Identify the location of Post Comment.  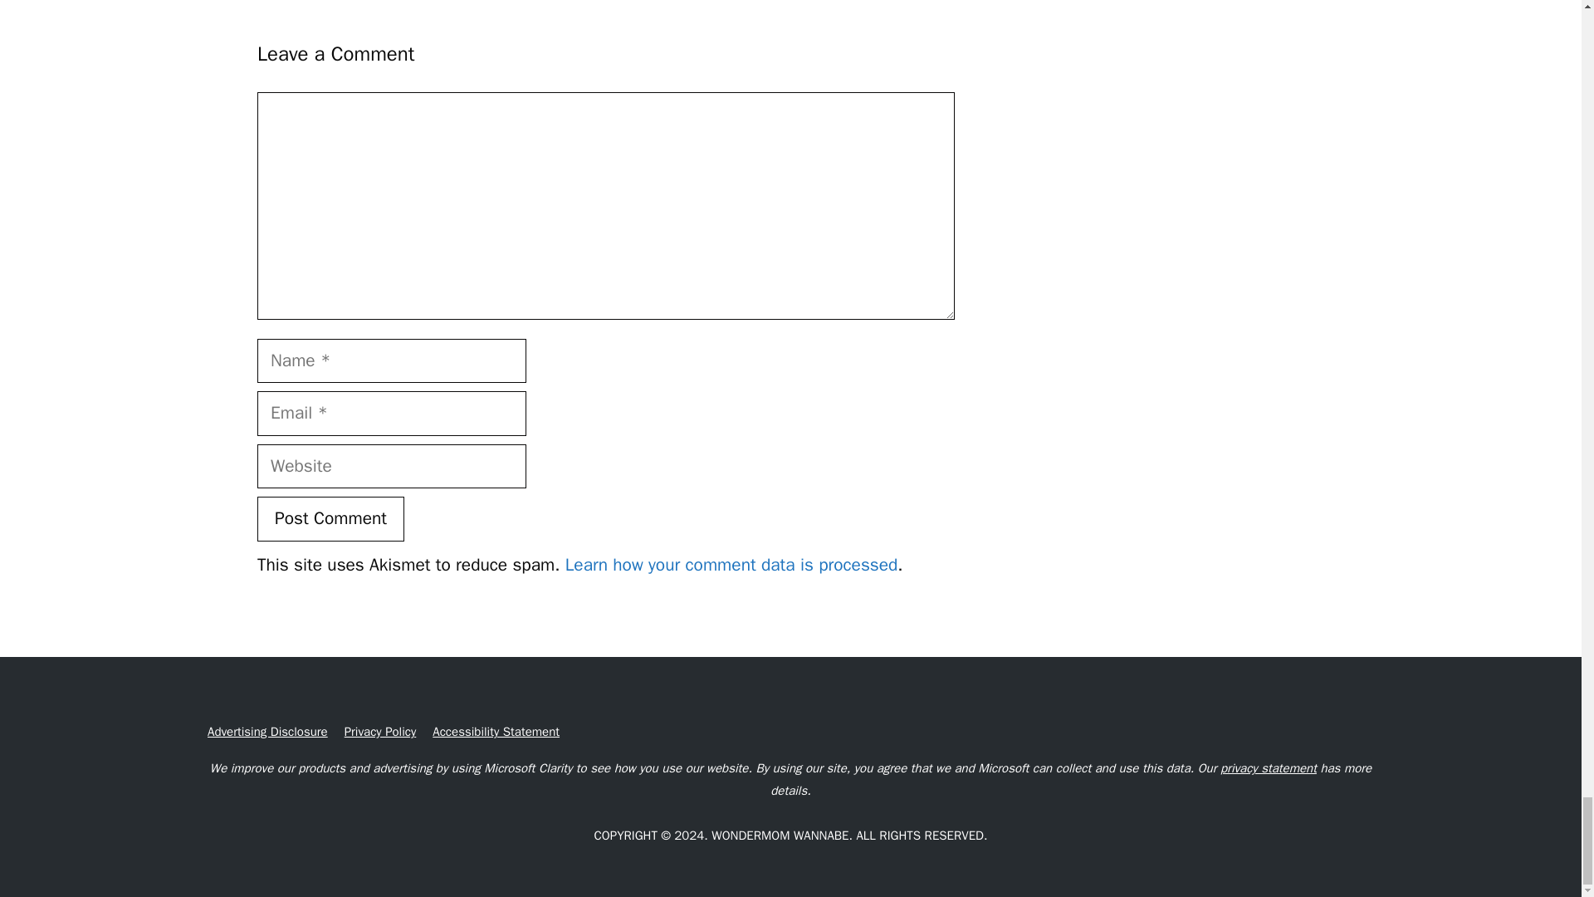
(330, 519).